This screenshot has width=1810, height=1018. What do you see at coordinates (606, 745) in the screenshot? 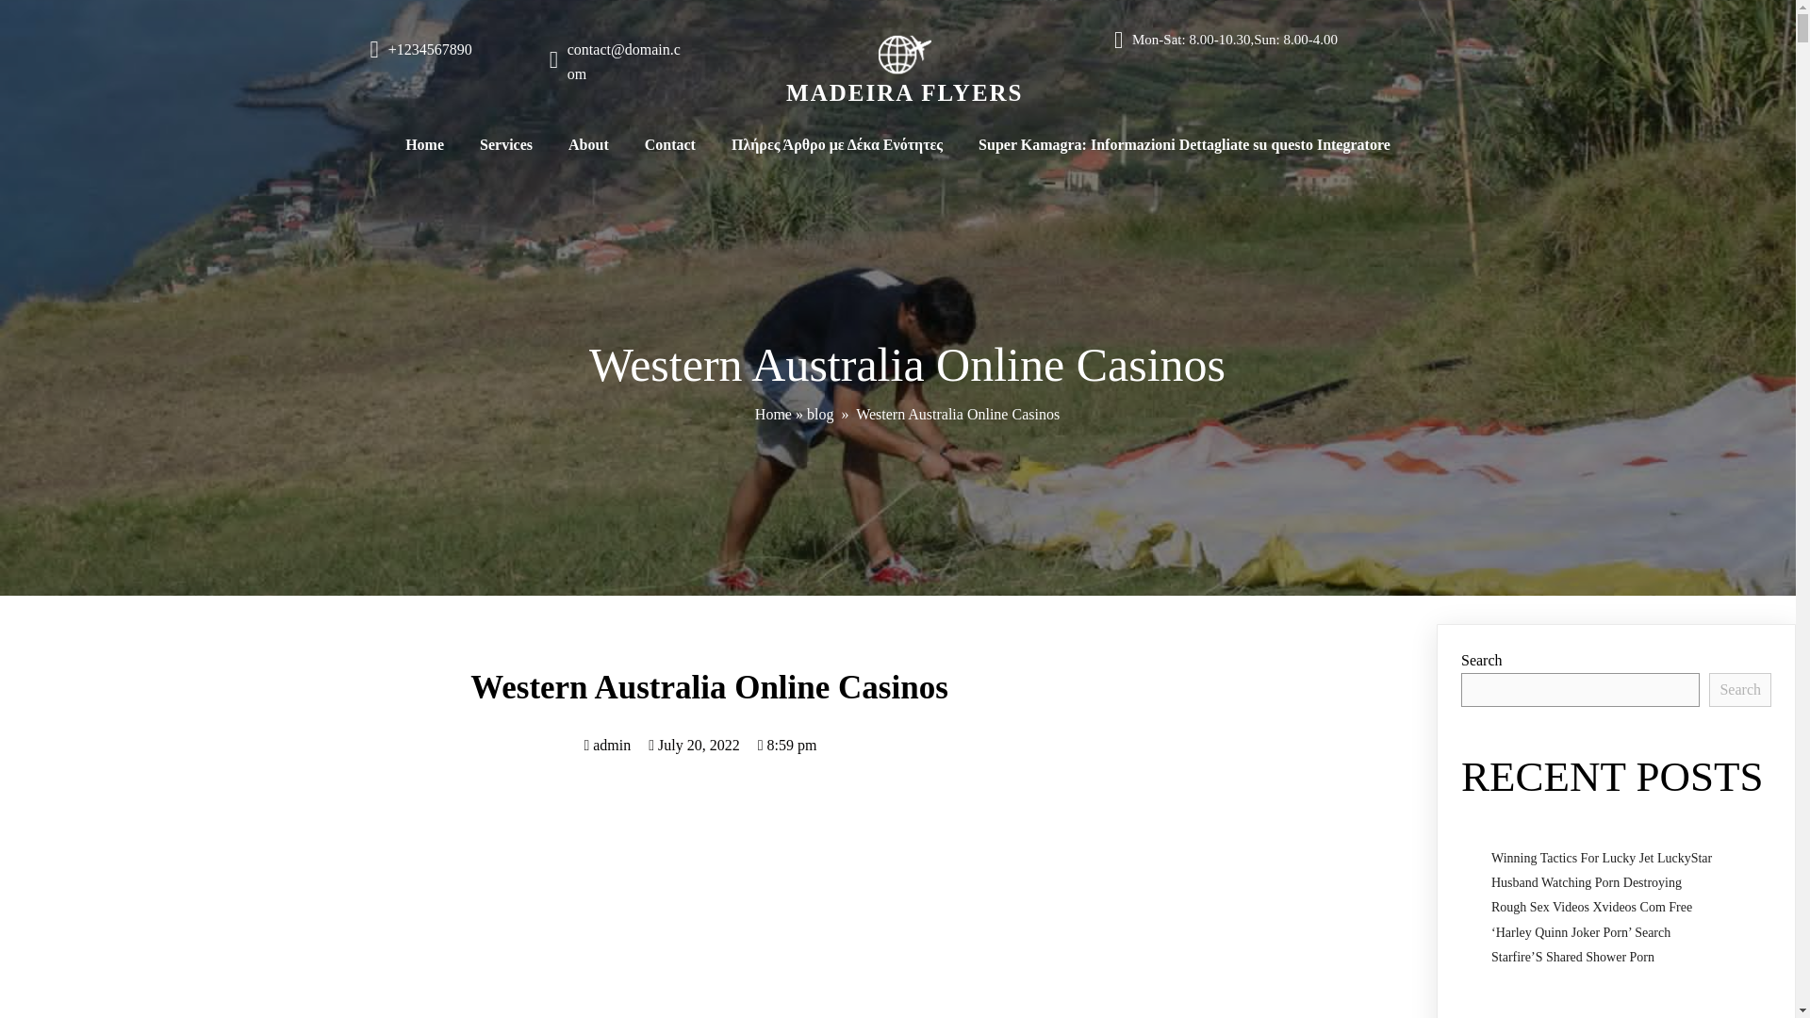
I see `admin` at bounding box center [606, 745].